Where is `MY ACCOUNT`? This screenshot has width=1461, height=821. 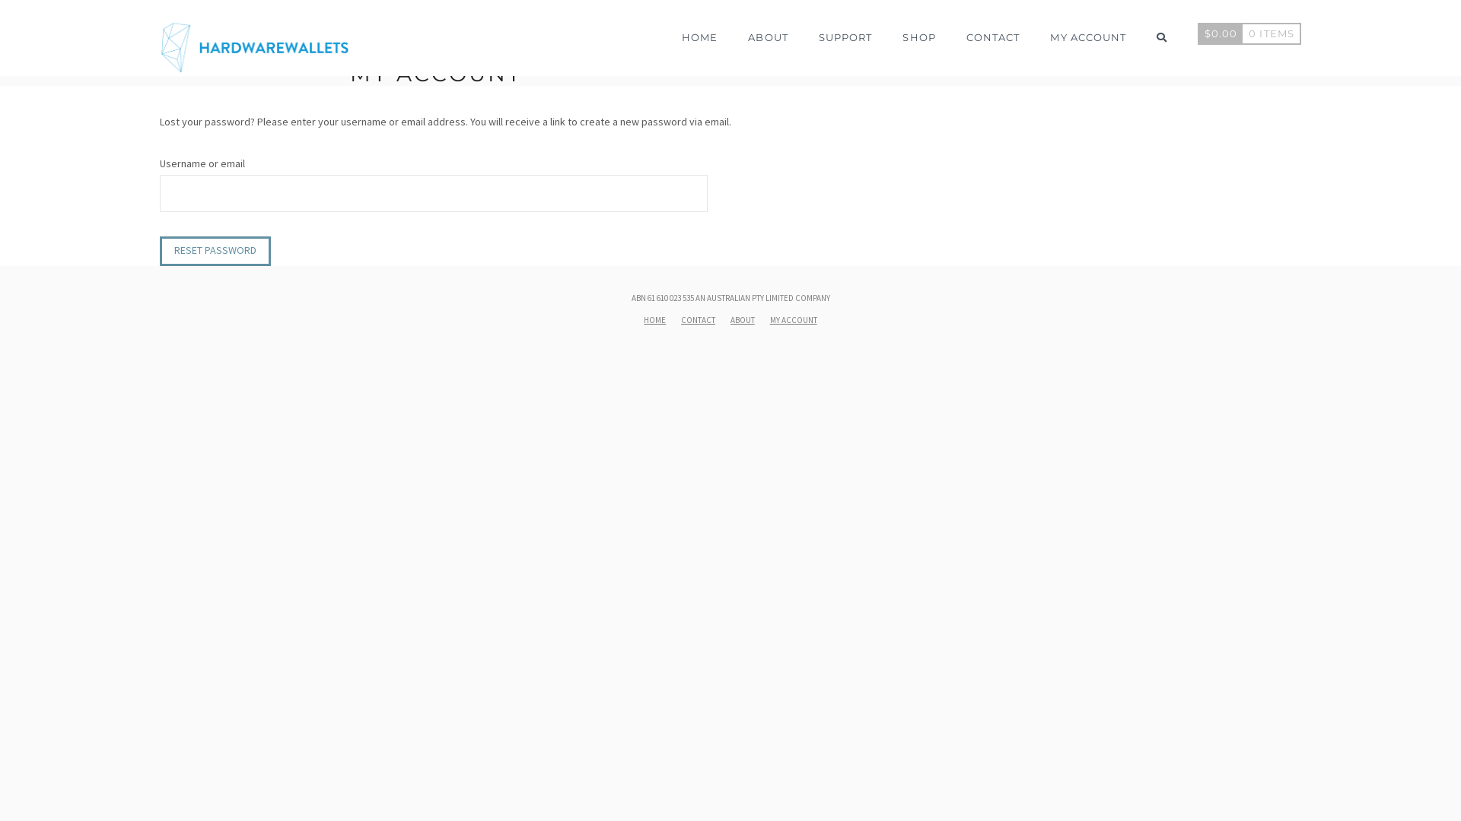 MY ACCOUNT is located at coordinates (794, 320).